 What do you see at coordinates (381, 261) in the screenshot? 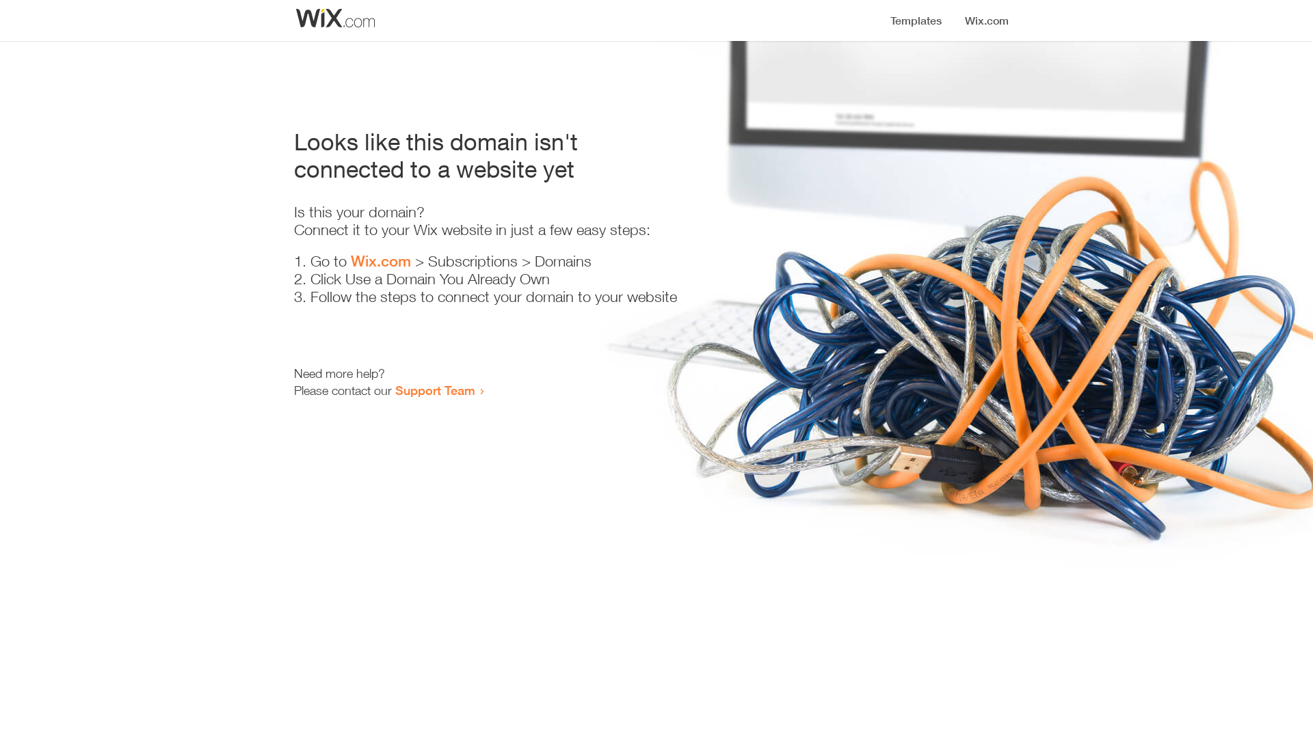
I see `Wix.com` at bounding box center [381, 261].